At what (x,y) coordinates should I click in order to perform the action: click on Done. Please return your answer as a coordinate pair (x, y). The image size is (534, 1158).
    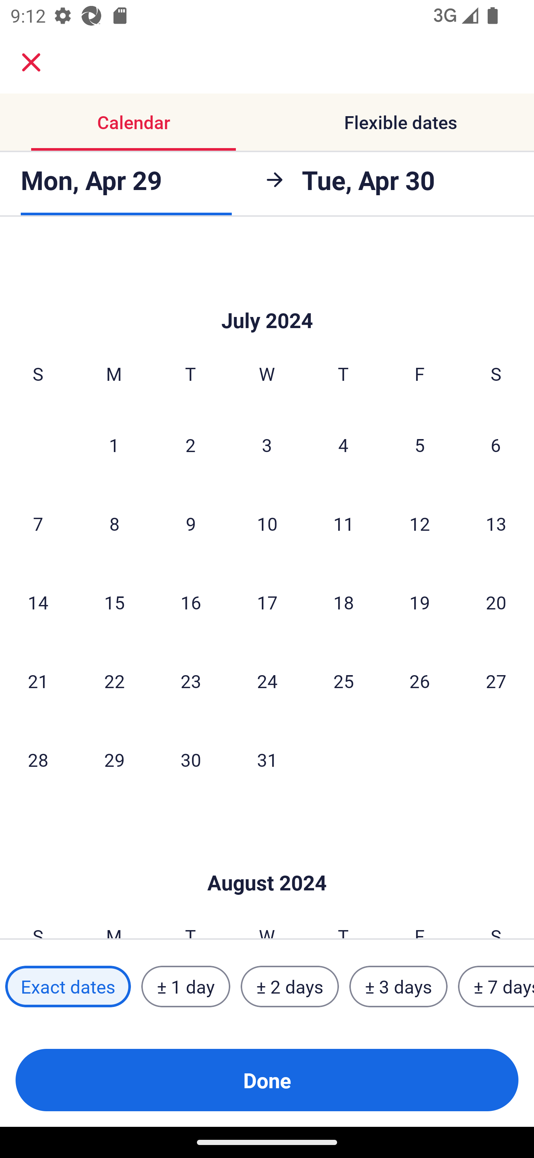
    Looking at the image, I should click on (267, 1080).